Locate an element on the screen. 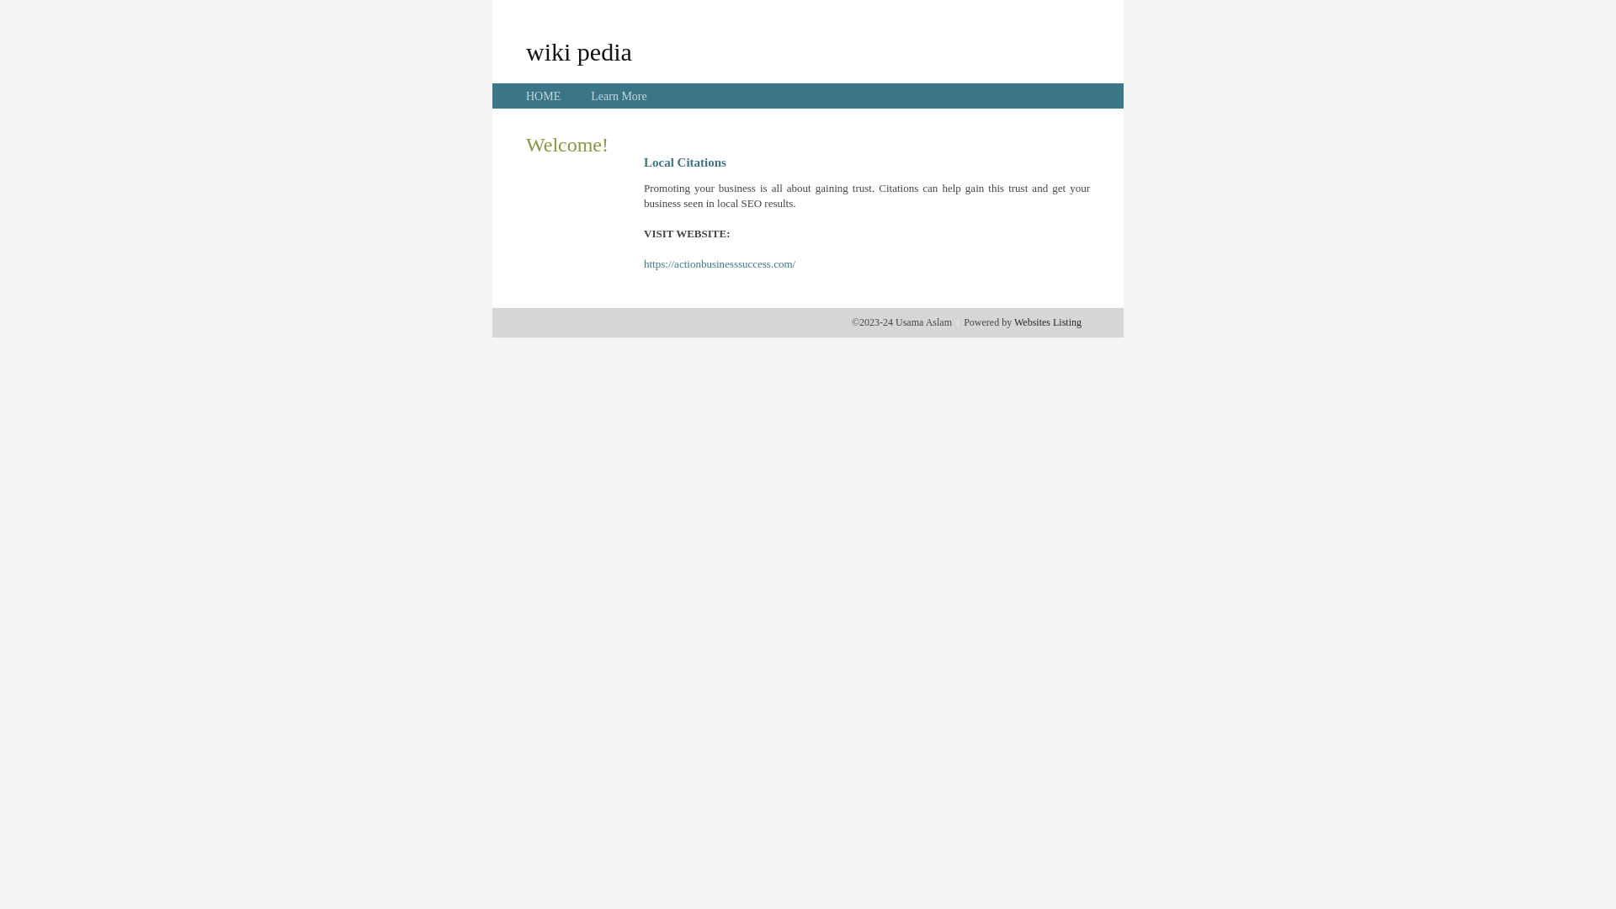  wiki pedia is located at coordinates (579, 51).